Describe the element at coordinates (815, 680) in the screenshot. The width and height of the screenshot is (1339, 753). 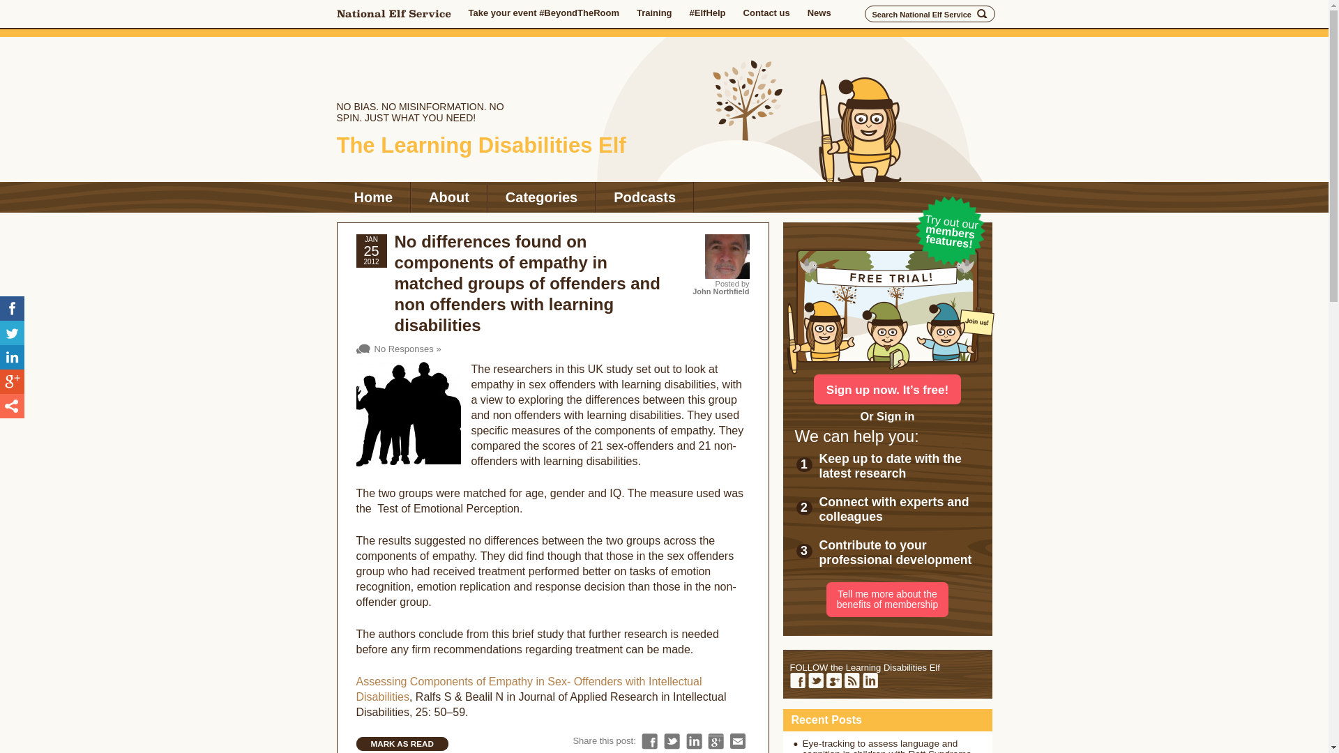
I see `Follow us on Twitter` at that location.